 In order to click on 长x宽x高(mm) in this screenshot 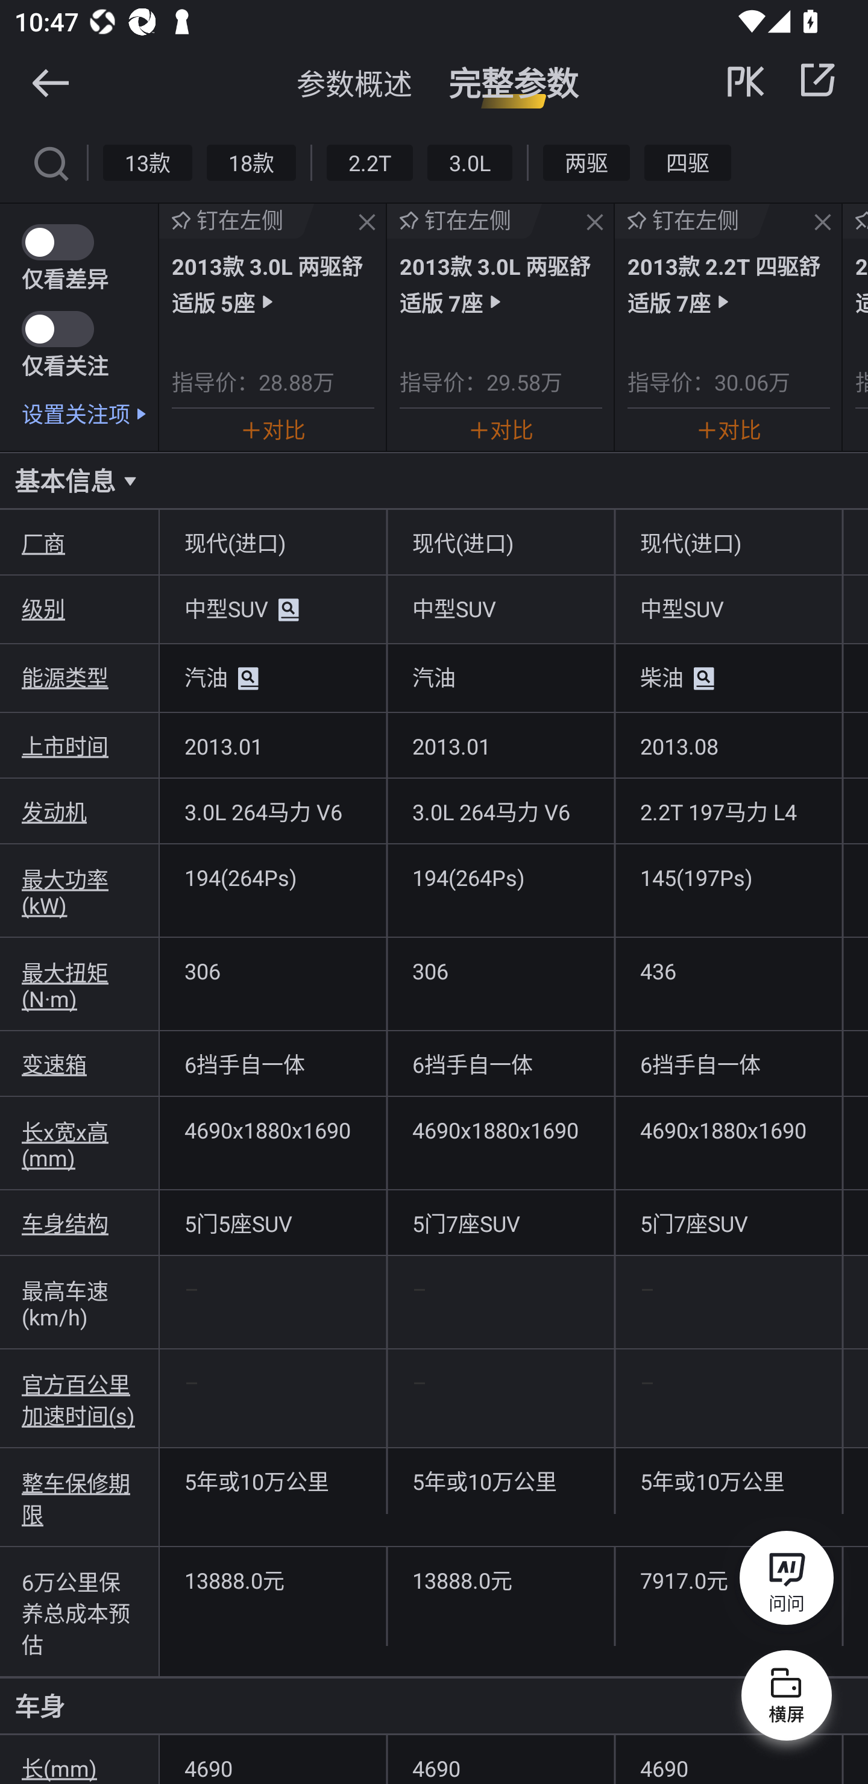, I will do `click(80, 1143)`.